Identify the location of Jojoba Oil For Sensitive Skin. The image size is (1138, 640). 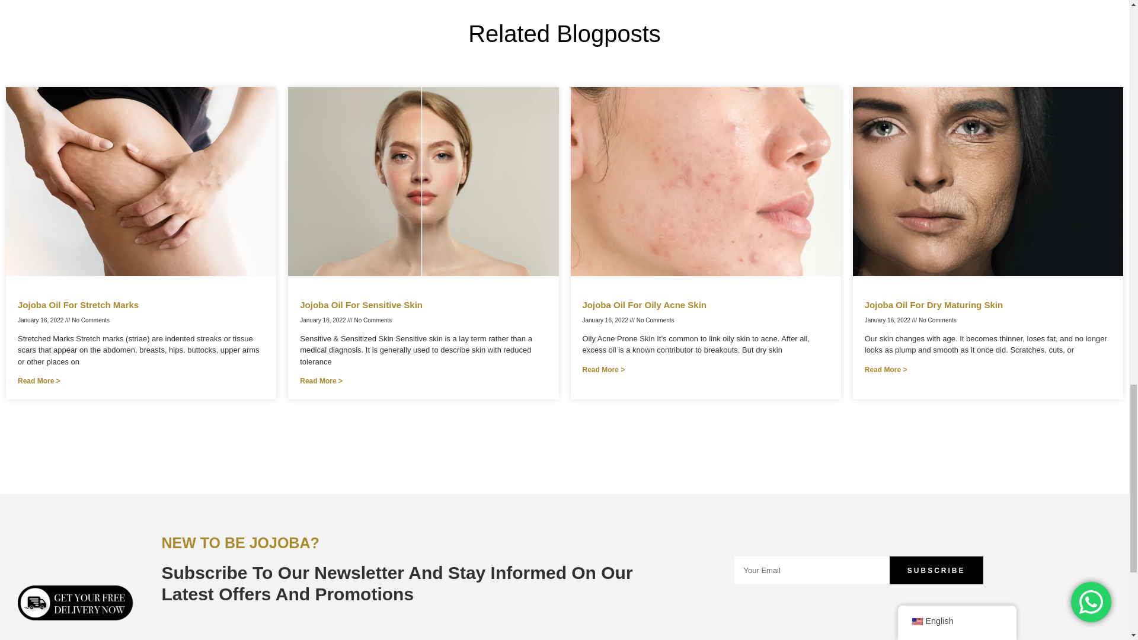
(361, 305).